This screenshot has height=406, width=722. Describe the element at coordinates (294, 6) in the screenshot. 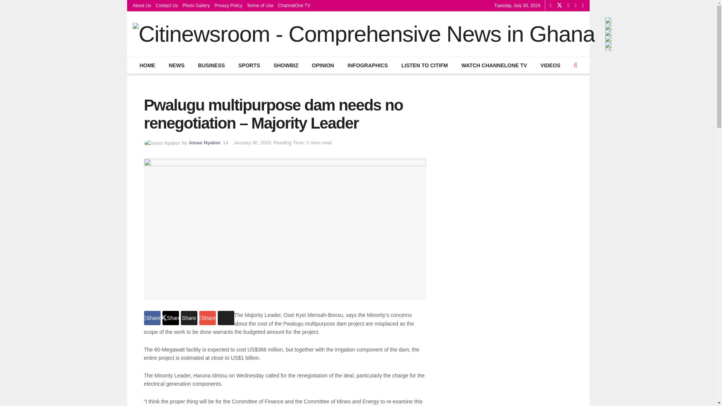

I see `ChannelOne TV` at that location.